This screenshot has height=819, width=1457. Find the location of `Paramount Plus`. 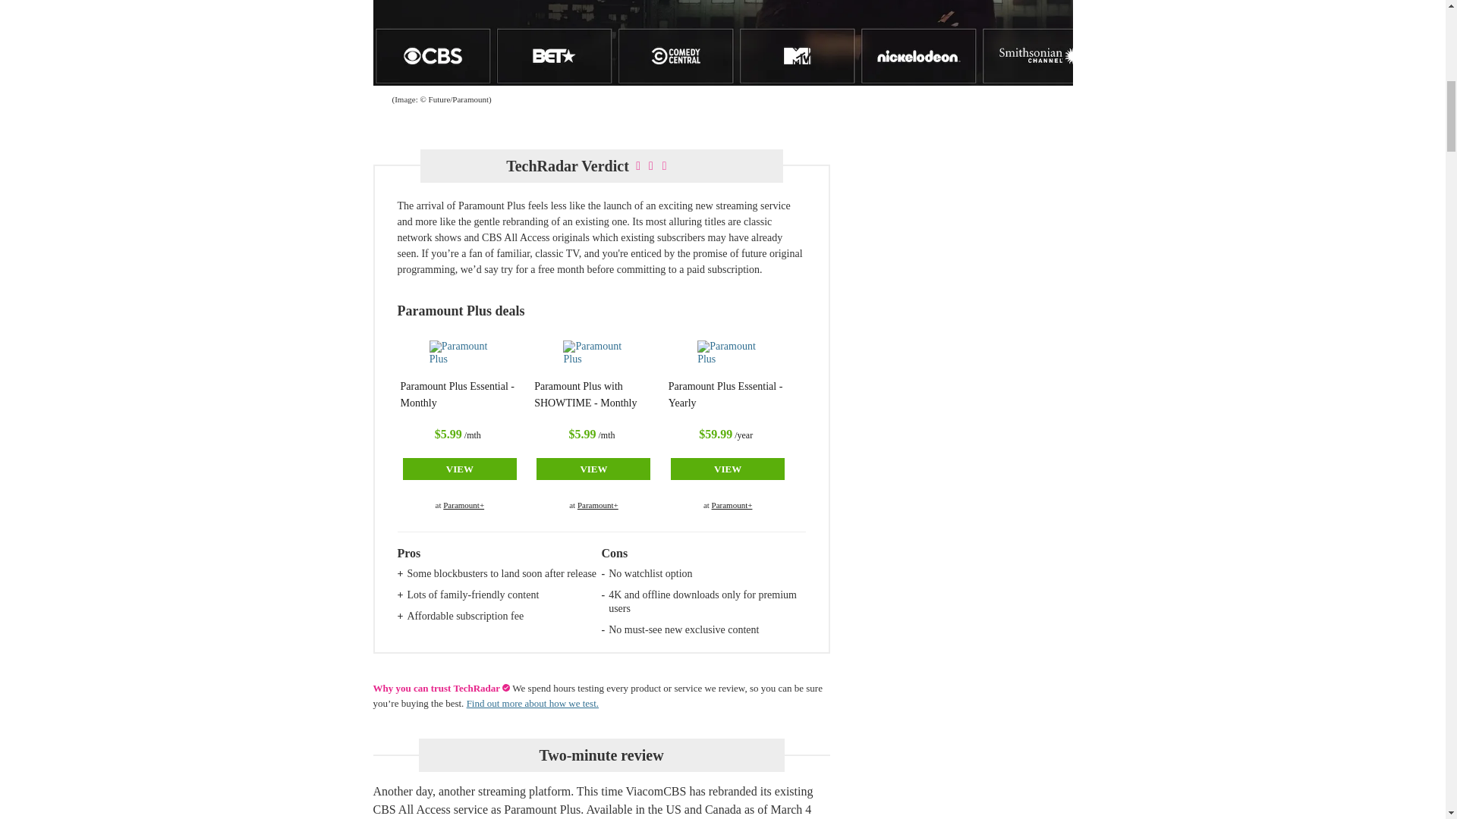

Paramount Plus is located at coordinates (727, 356).